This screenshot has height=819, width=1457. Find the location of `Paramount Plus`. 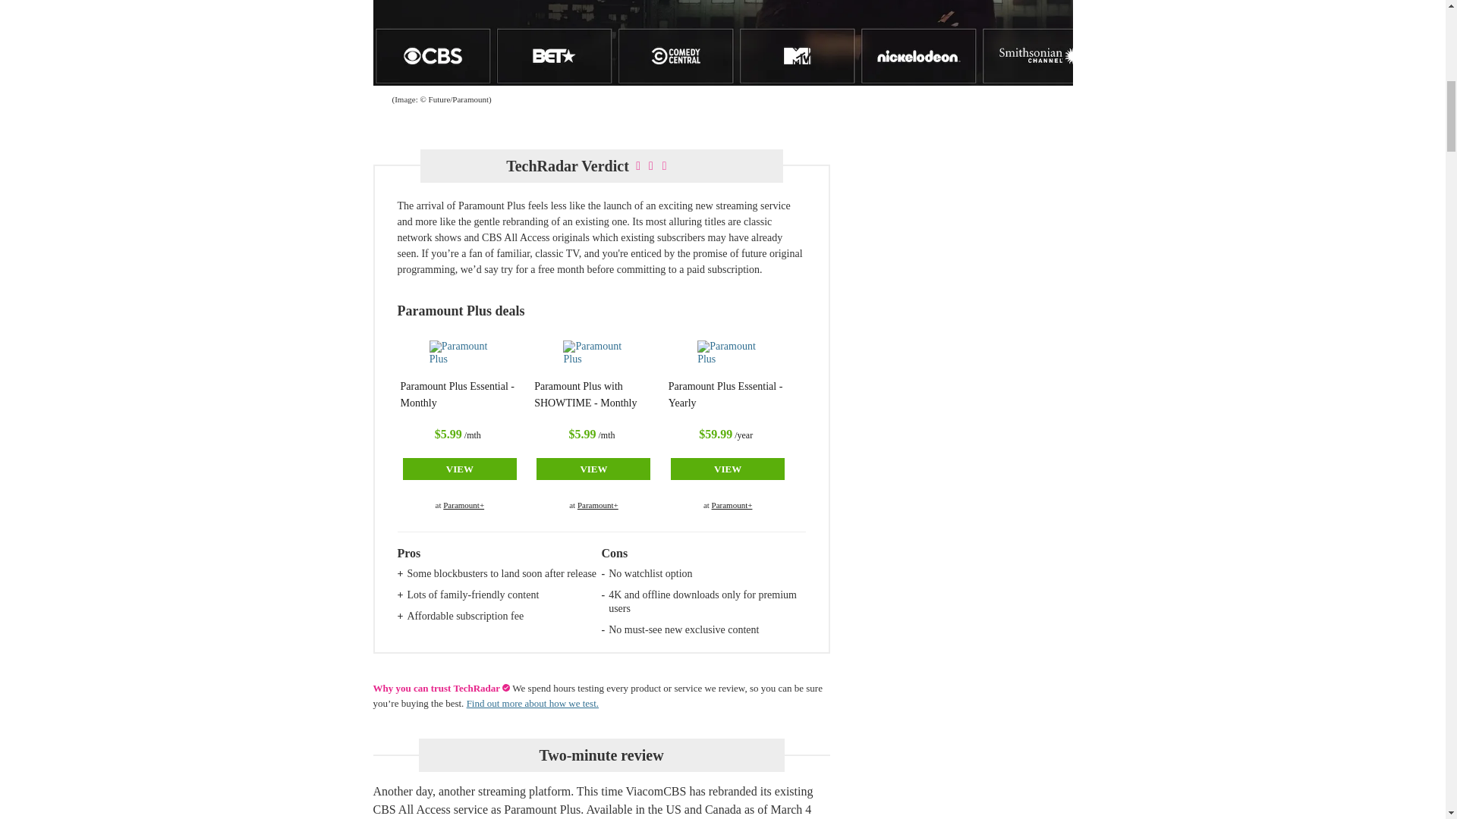

Paramount Plus is located at coordinates (727, 356).